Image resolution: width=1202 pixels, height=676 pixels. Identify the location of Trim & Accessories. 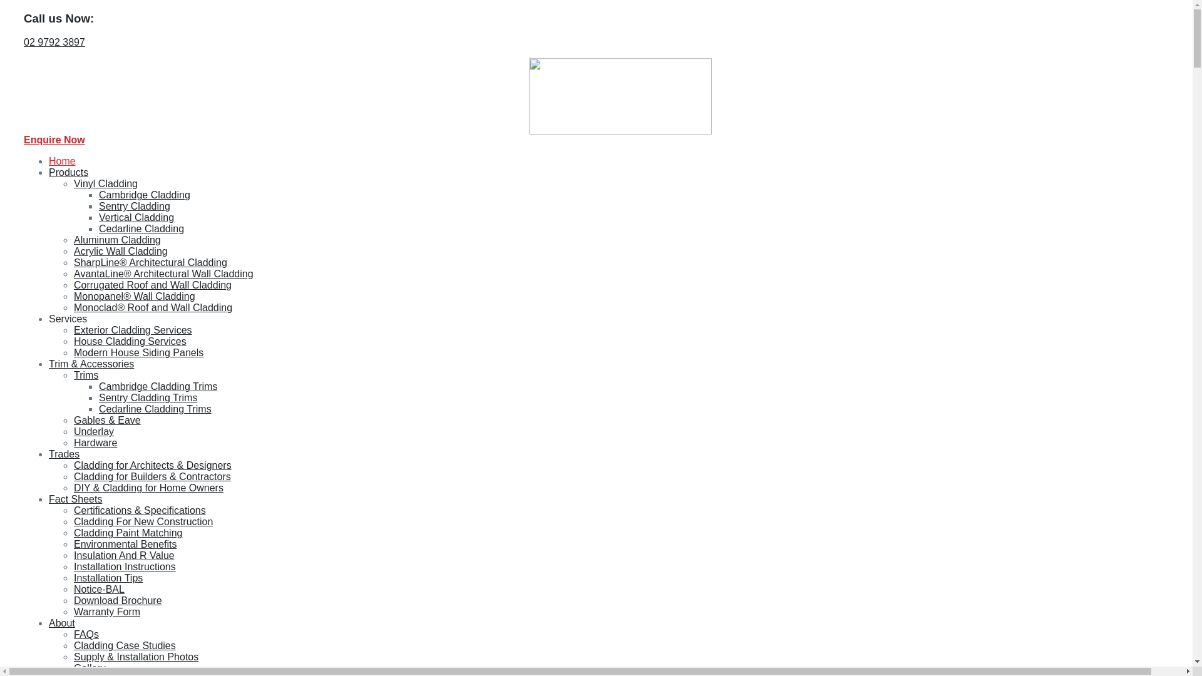
(91, 364).